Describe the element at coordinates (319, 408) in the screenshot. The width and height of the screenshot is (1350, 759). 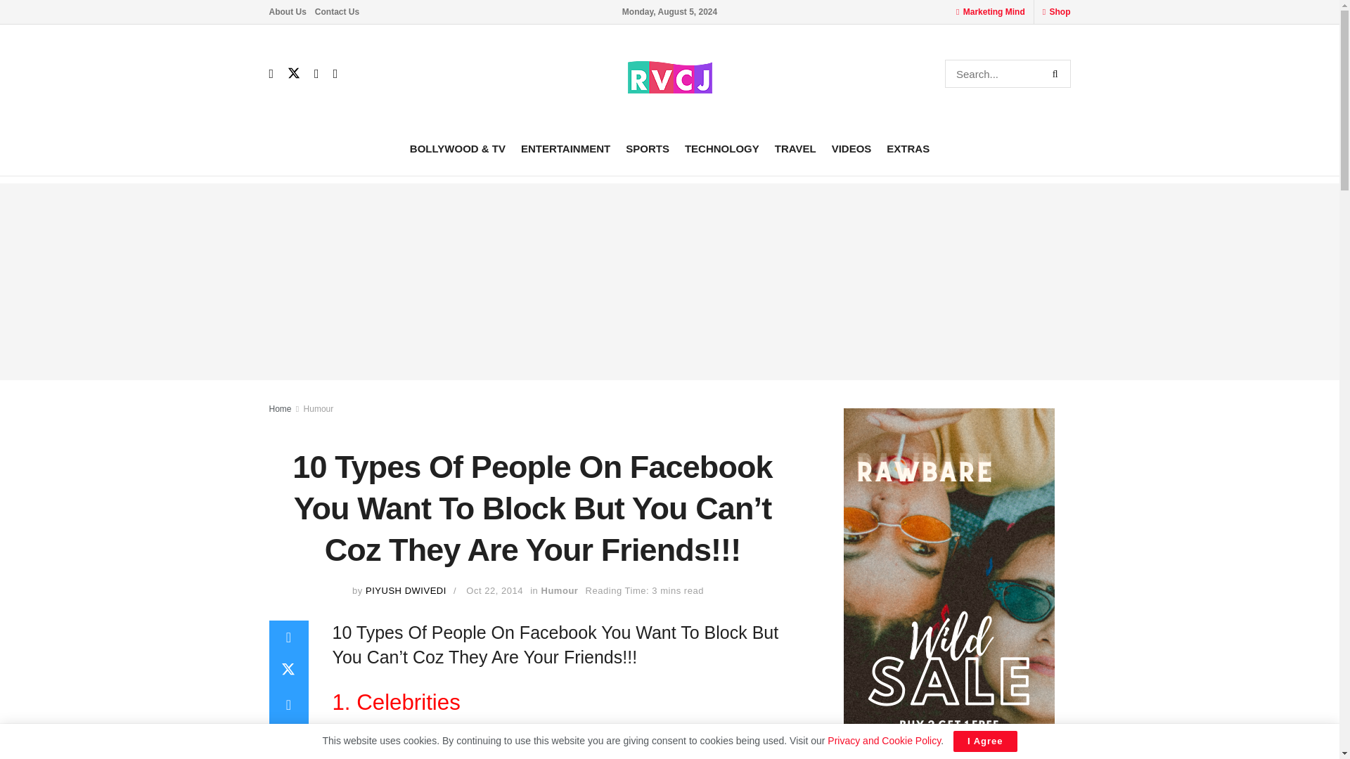
I see `Humour` at that location.